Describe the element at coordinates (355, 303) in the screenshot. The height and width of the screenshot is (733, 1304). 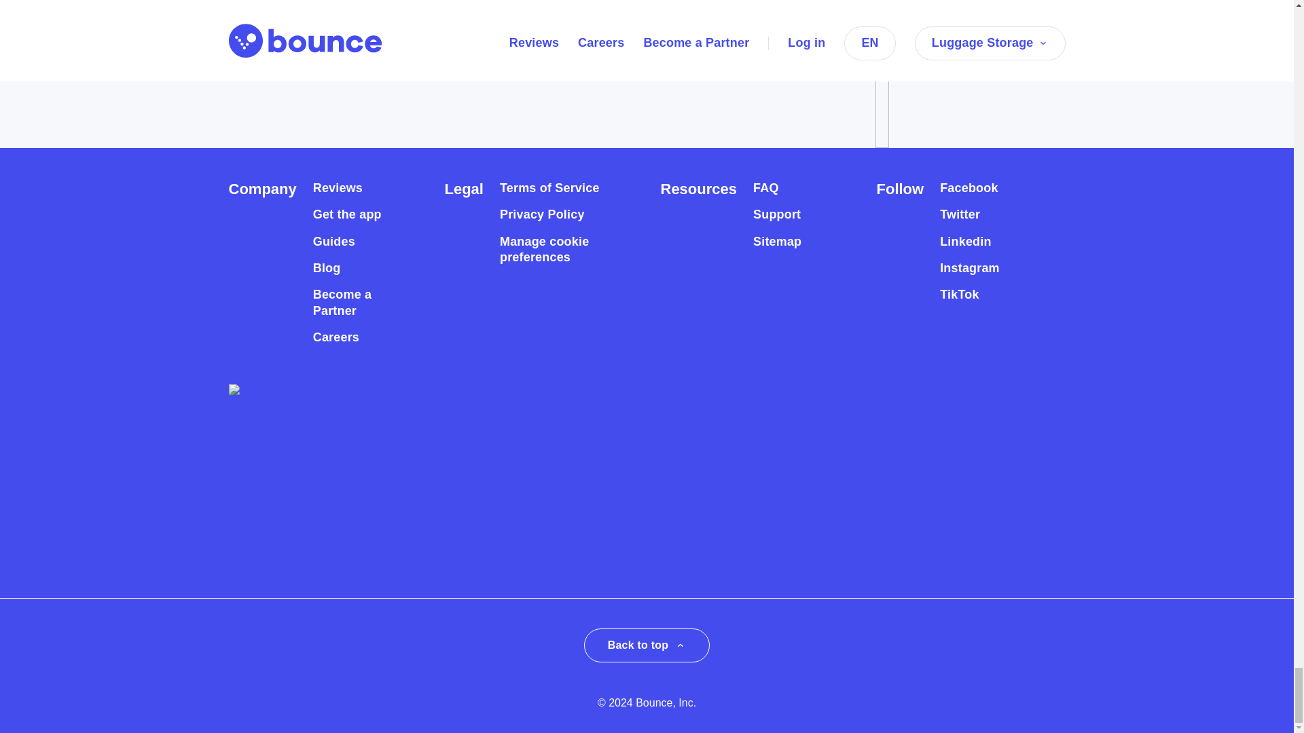
I see `Become a Partner` at that location.